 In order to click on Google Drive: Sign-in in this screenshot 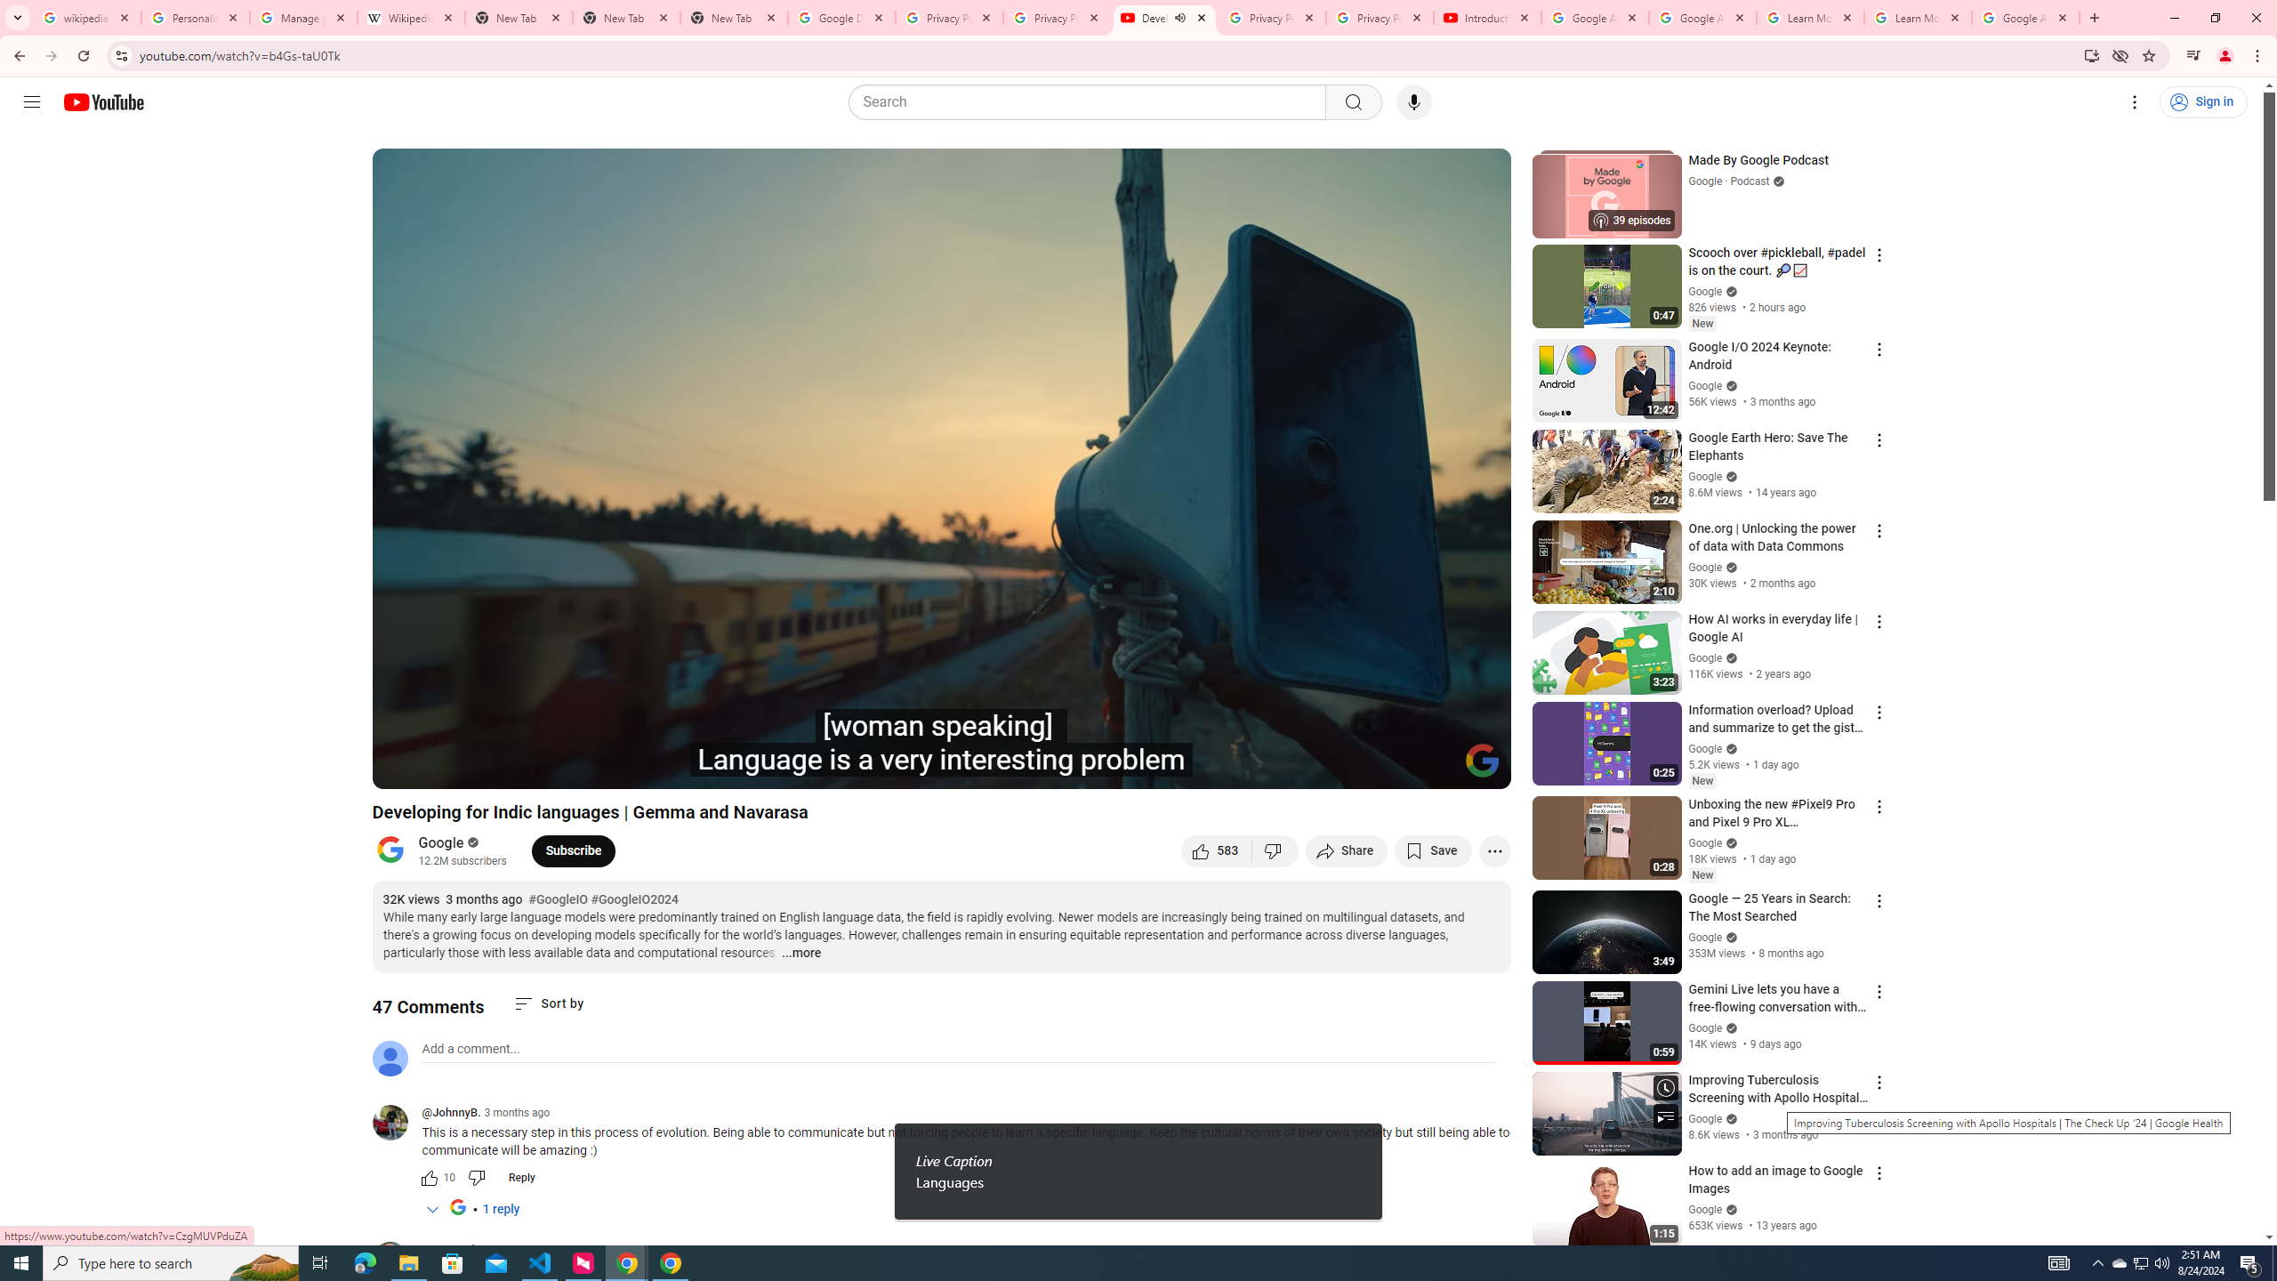, I will do `click(842, 18)`.